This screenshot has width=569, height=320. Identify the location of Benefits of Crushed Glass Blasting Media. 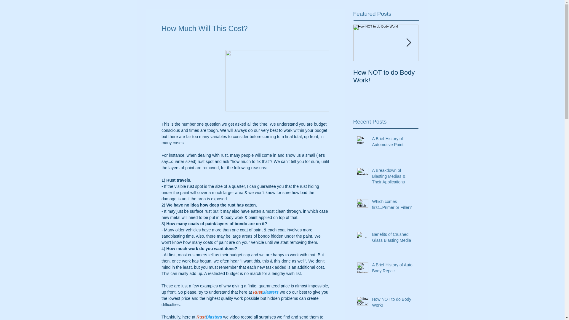
(393, 239).